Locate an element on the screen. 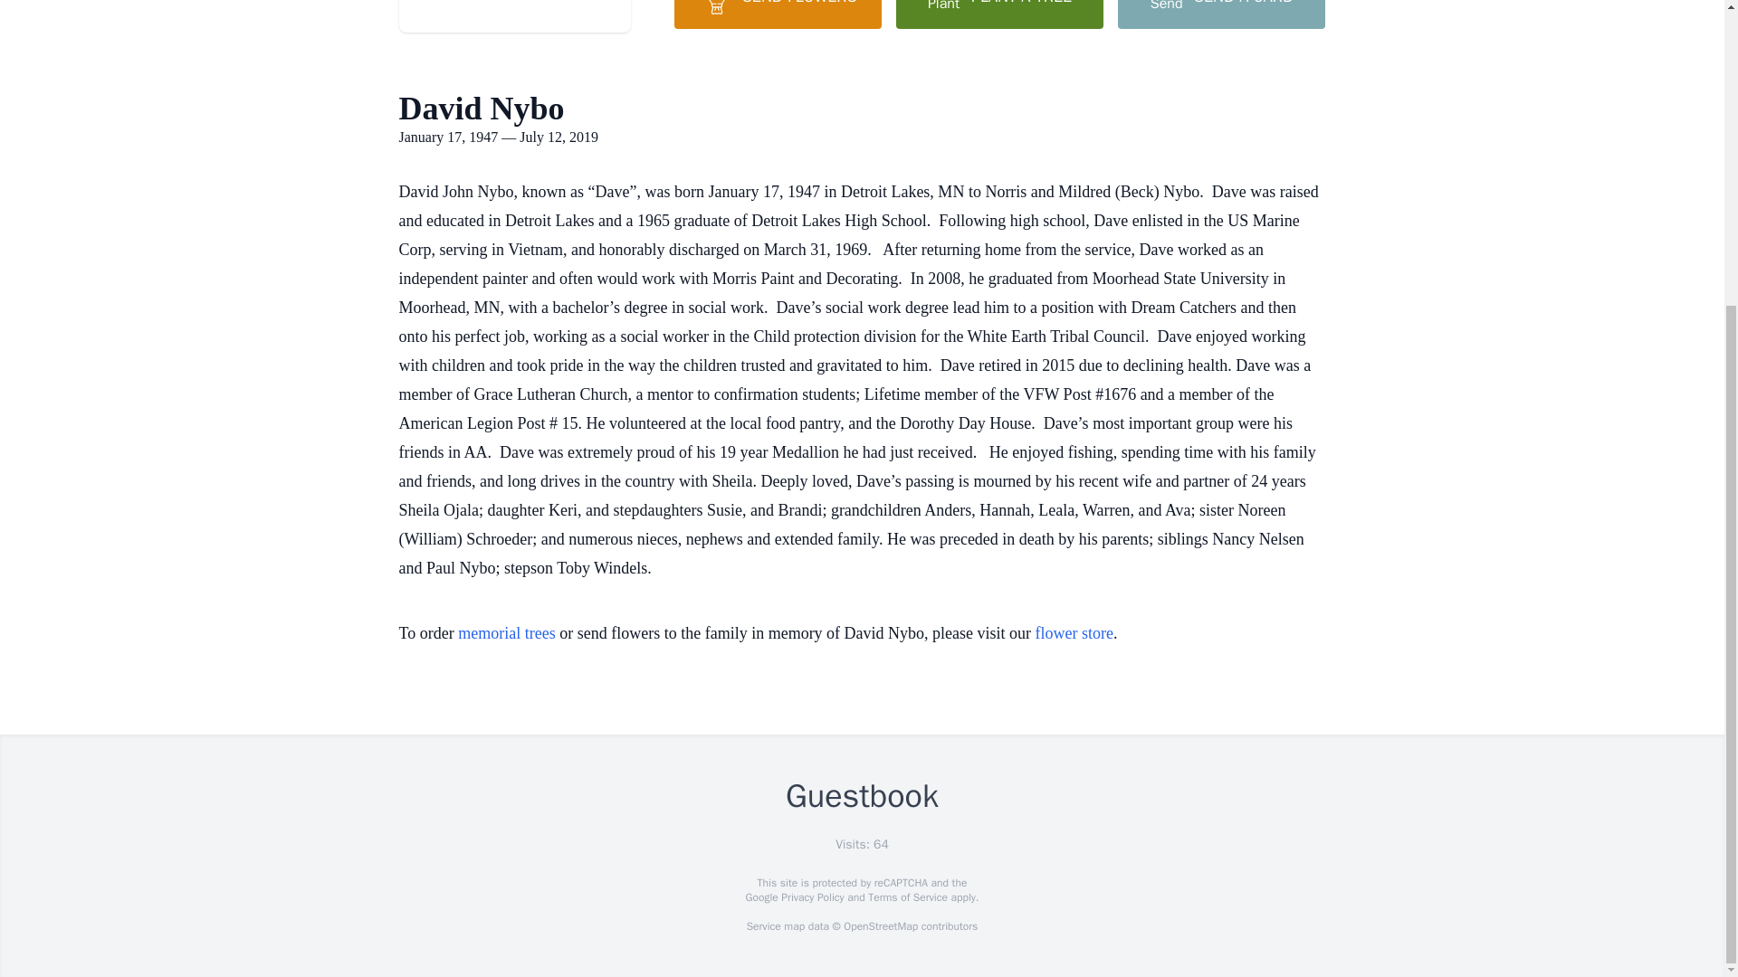  SEND FLOWERS is located at coordinates (777, 14).